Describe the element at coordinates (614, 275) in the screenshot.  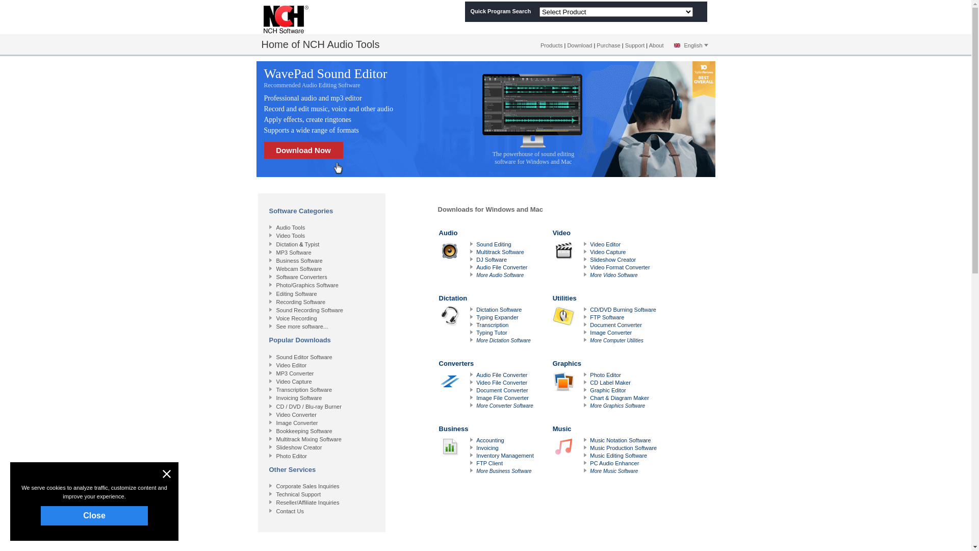
I see `More Video Software` at that location.